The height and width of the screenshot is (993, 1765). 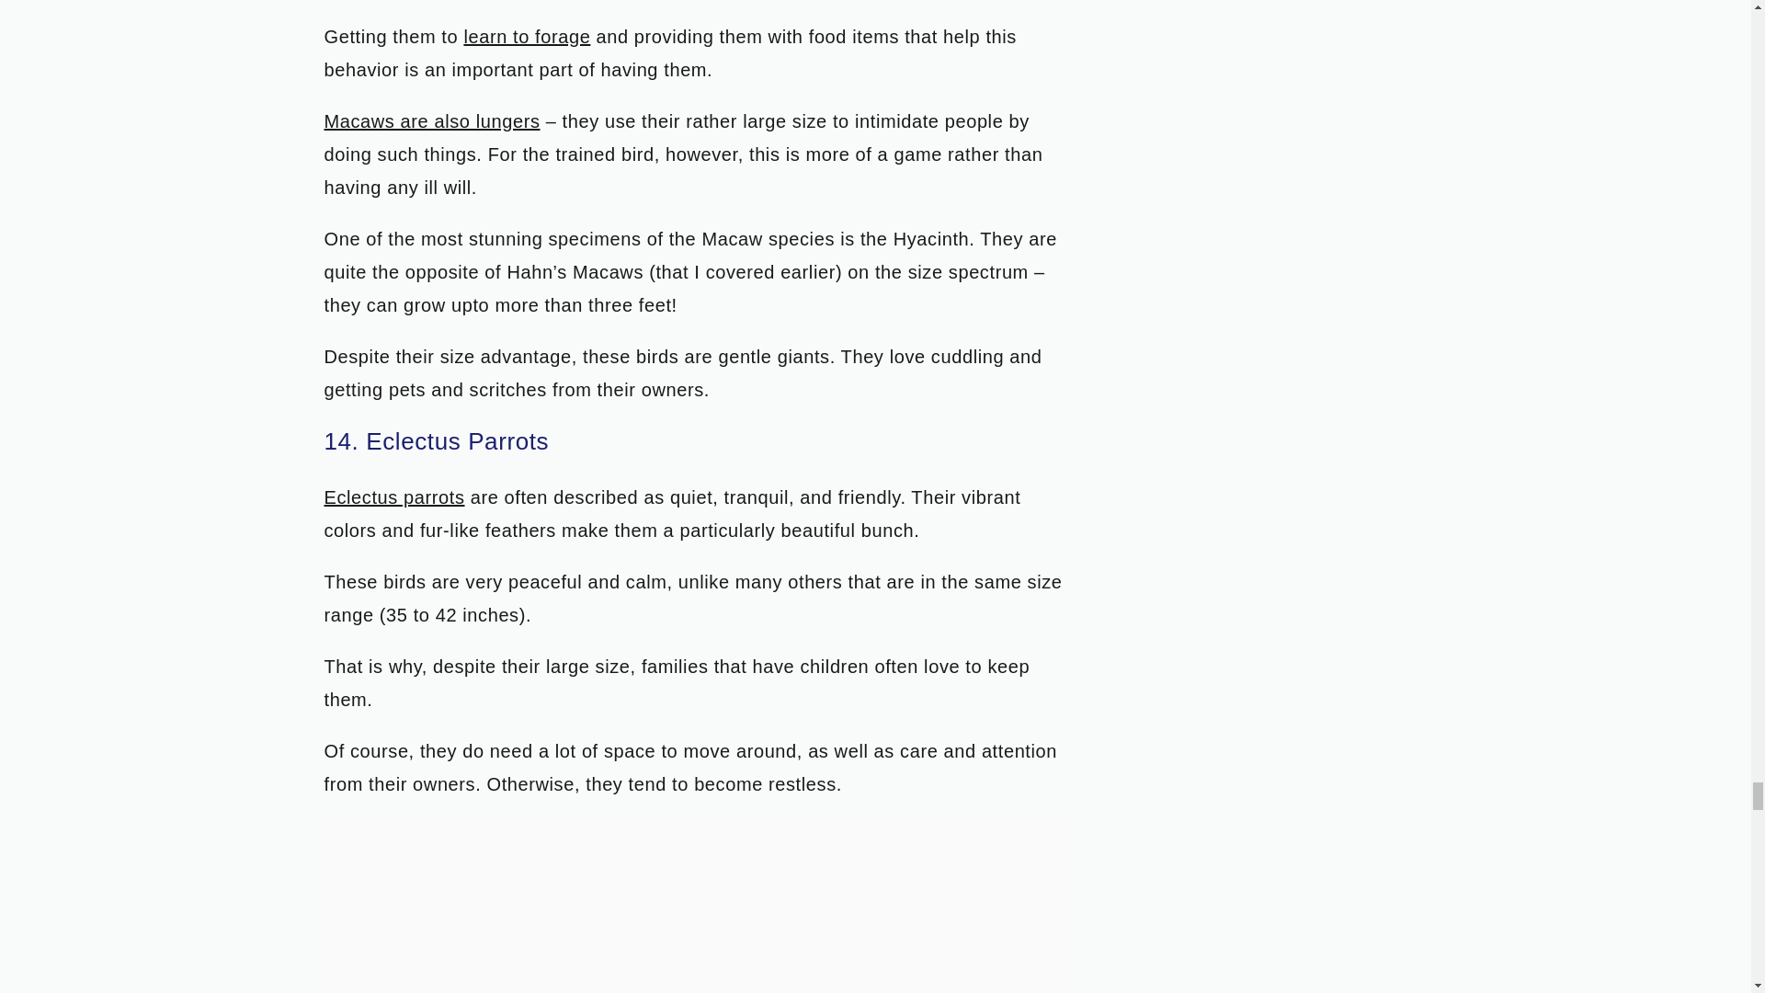 What do you see at coordinates (393, 496) in the screenshot?
I see `Eclectus parrots` at bounding box center [393, 496].